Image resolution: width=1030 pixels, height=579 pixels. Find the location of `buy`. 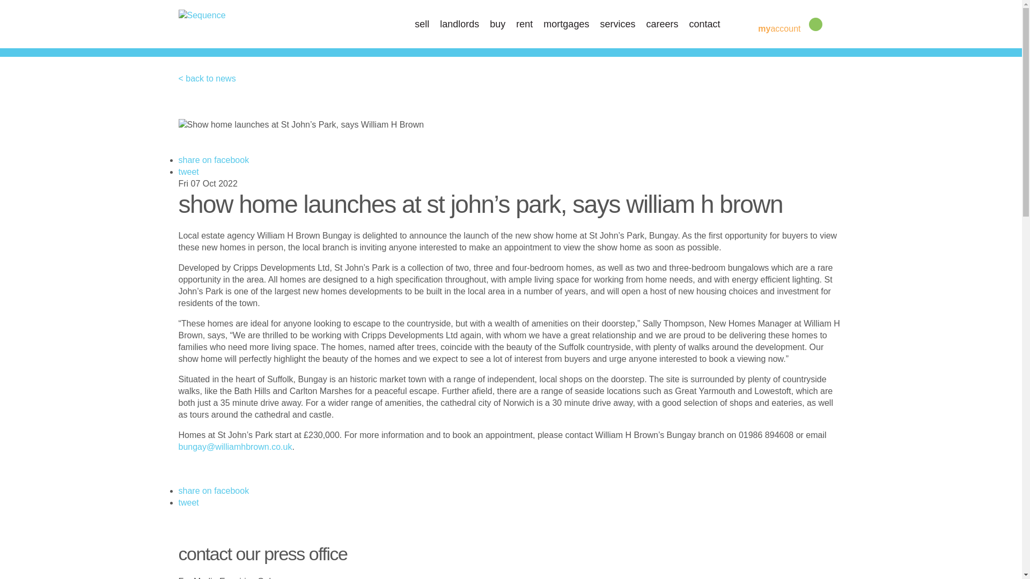

buy is located at coordinates (498, 24).